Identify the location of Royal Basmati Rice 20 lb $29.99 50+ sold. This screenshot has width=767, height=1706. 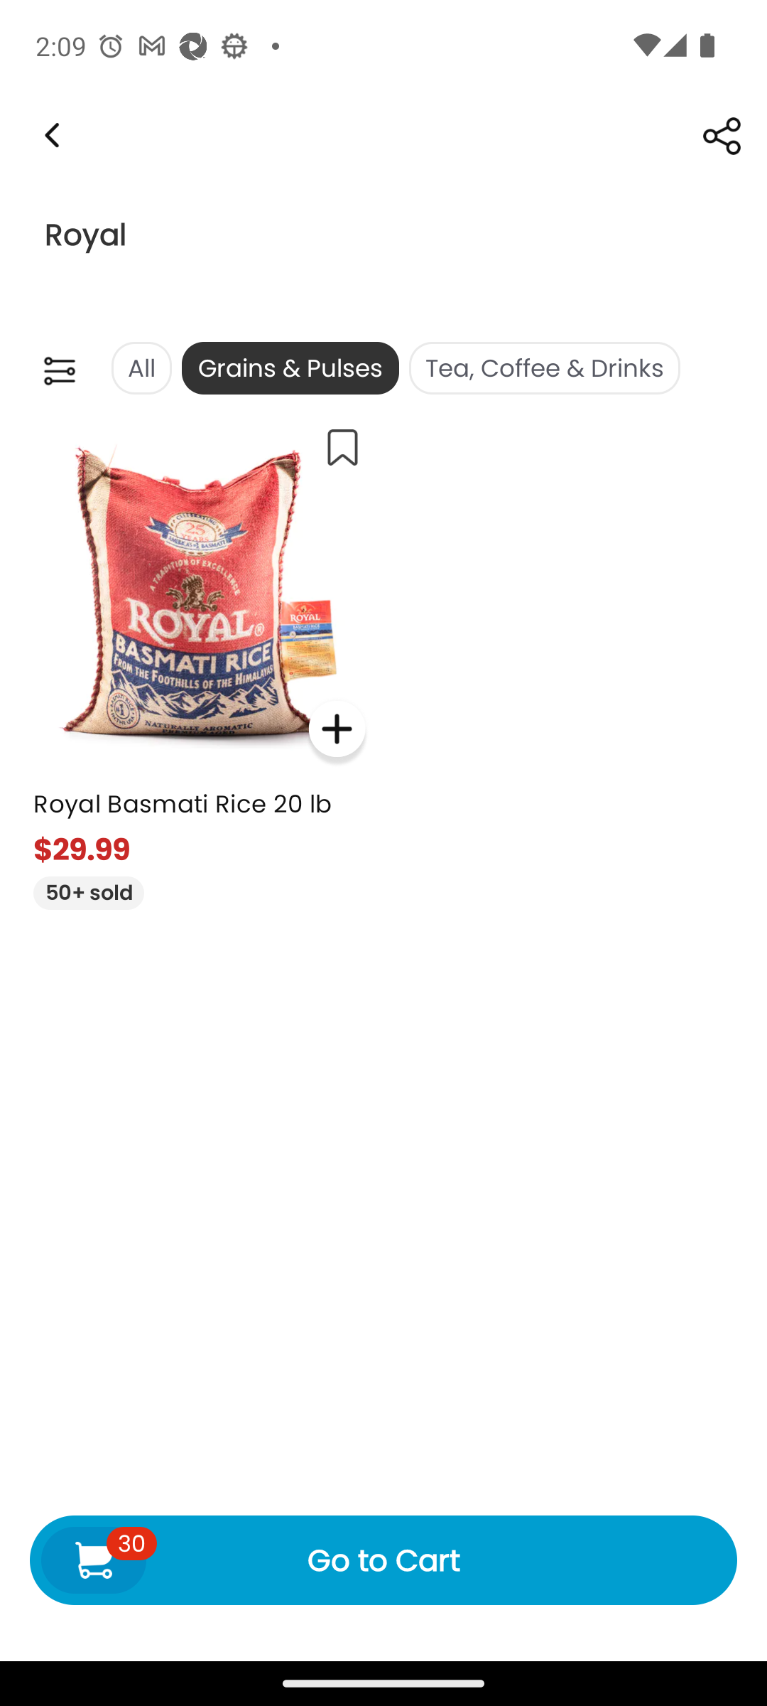
(199, 660).